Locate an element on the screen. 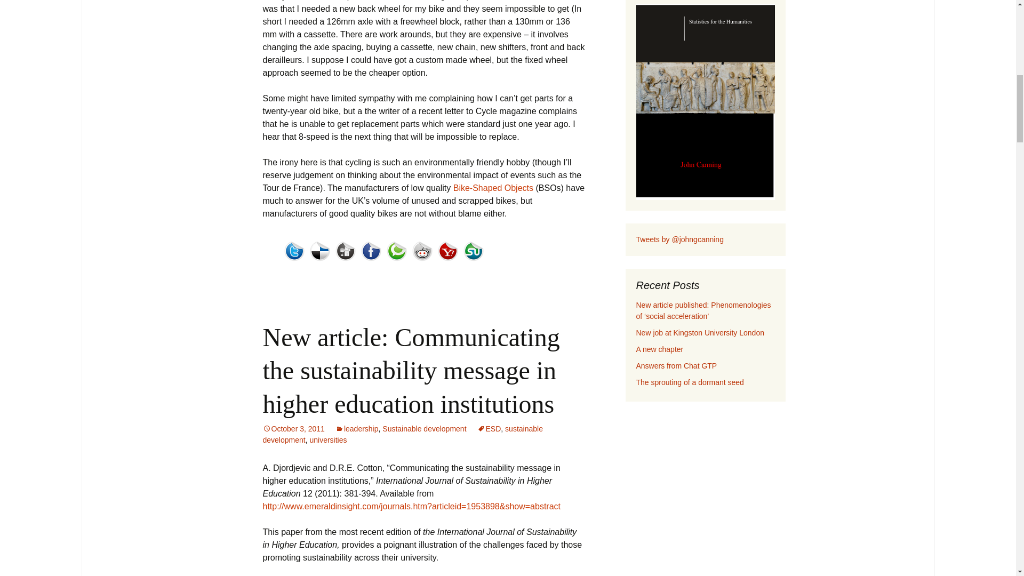 This screenshot has width=1024, height=576. Digg is located at coordinates (347, 254).